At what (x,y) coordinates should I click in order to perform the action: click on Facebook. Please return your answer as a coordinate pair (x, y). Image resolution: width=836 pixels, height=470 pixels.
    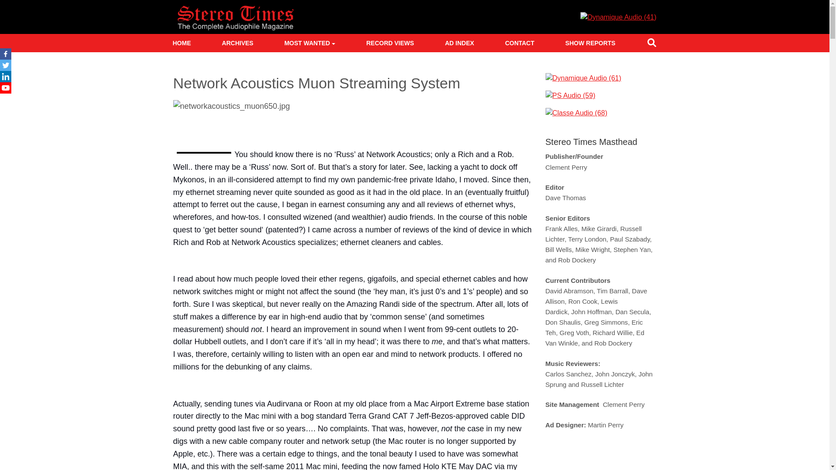
    Looking at the image, I should click on (6, 54).